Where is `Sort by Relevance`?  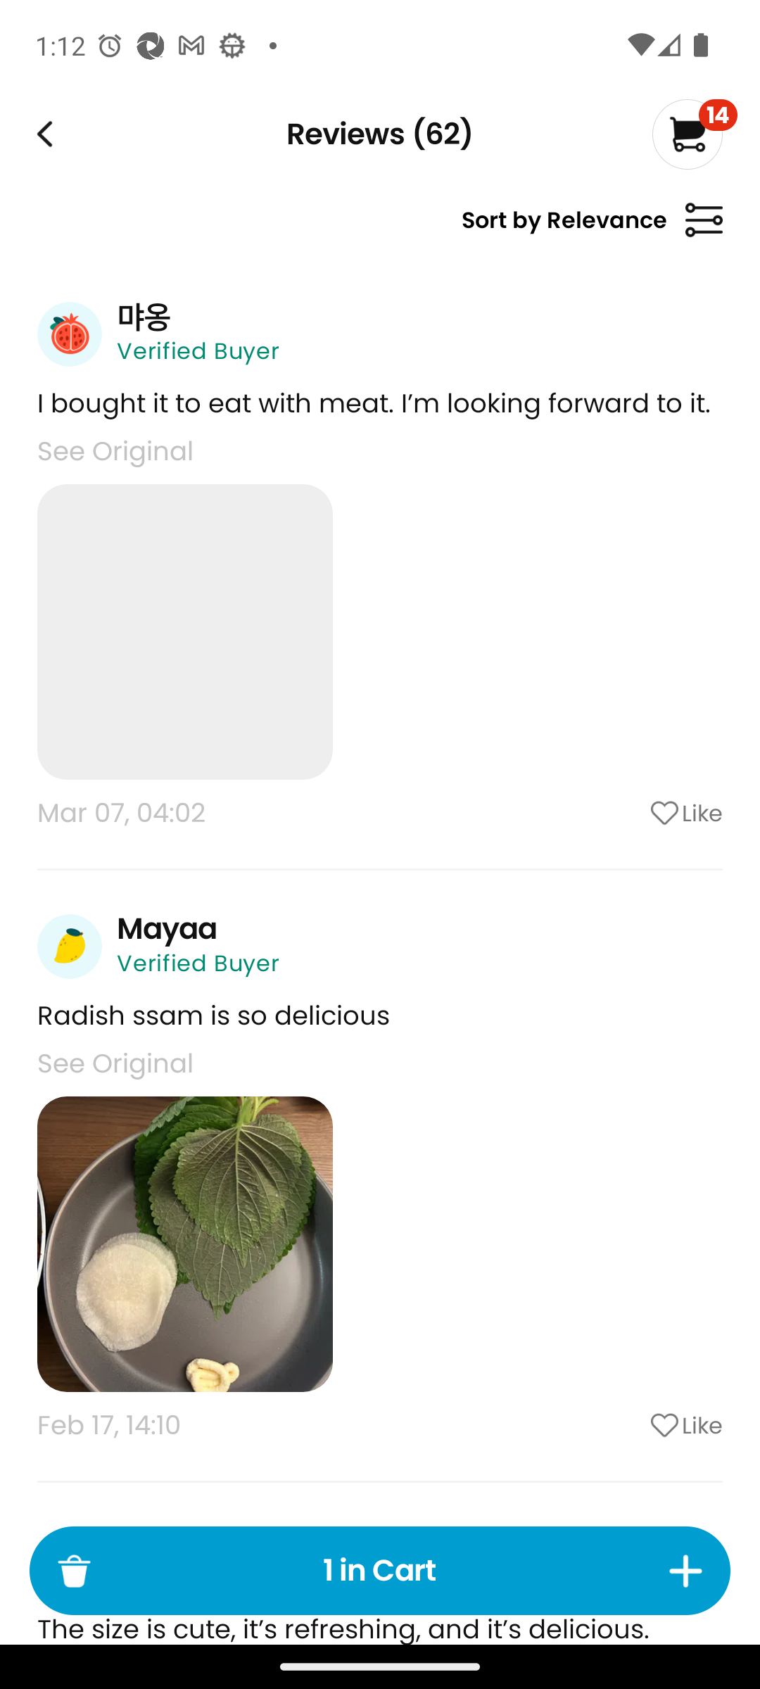 Sort by Relevance is located at coordinates (592, 228).